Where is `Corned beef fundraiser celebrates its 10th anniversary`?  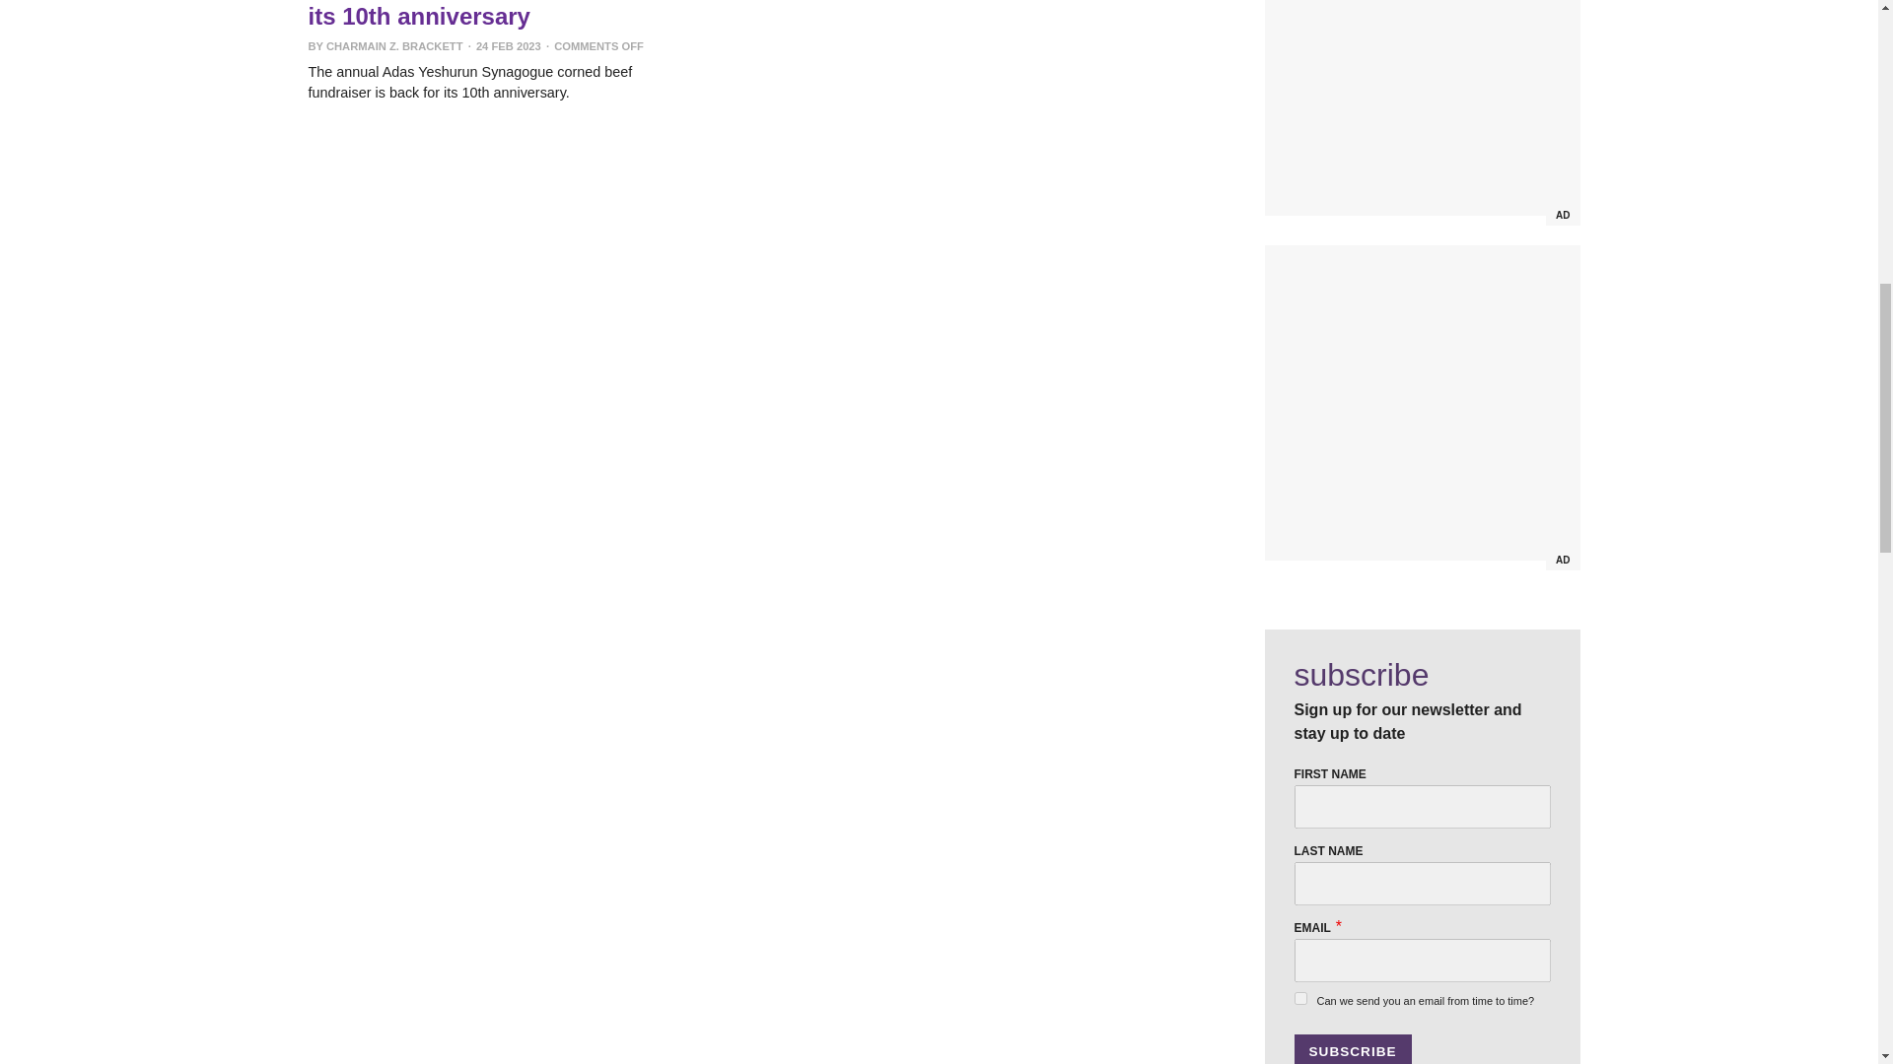 Corned beef fundraiser celebrates its 10th anniversary is located at coordinates (499, 15).